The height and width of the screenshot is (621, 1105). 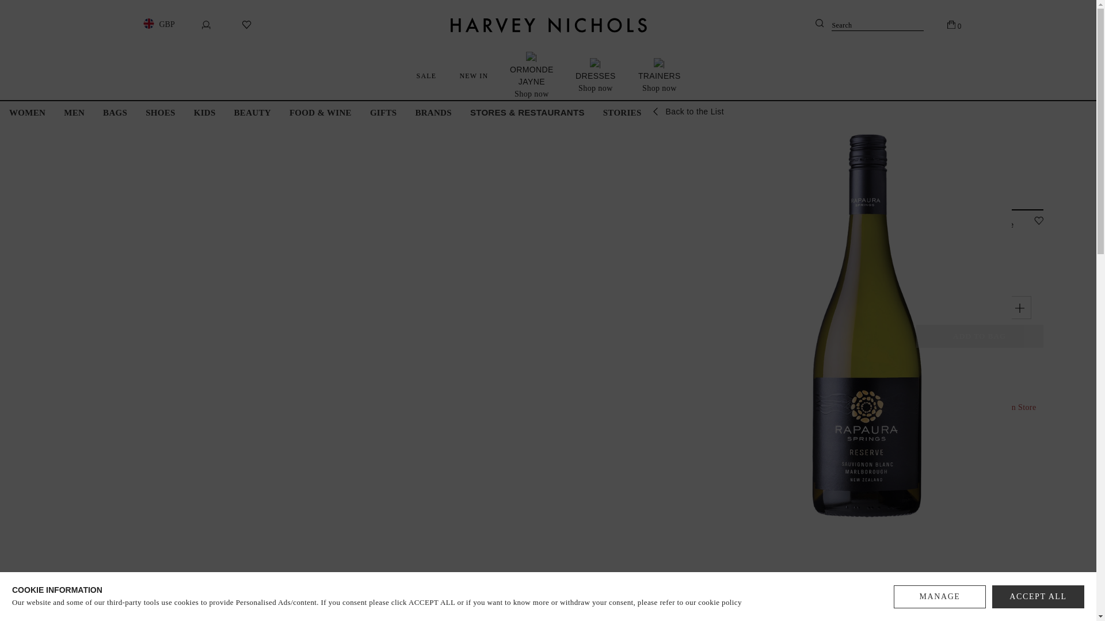 What do you see at coordinates (973, 308) in the screenshot?
I see `1` at bounding box center [973, 308].